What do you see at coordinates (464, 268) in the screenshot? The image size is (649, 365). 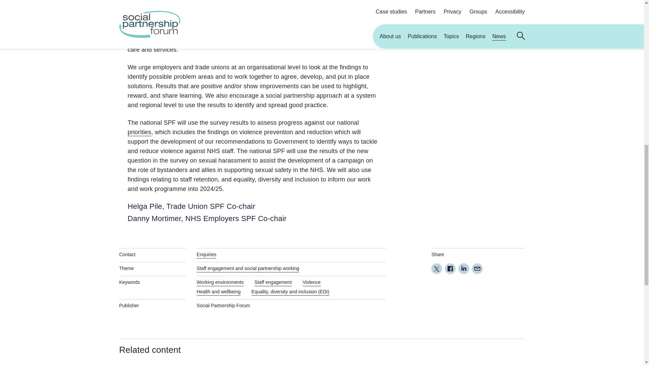 I see `Share on Linkedin` at bounding box center [464, 268].